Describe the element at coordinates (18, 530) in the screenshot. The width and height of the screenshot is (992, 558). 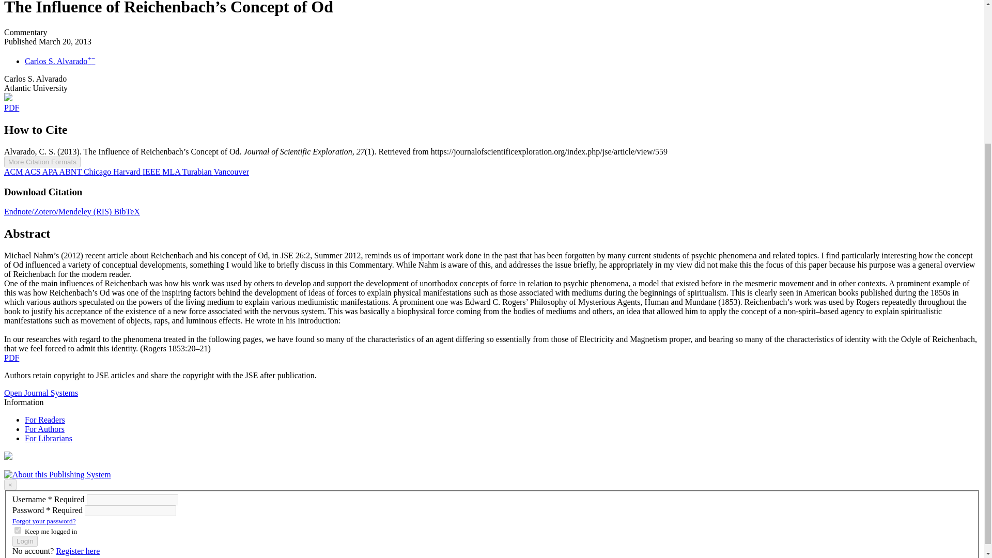
I see `1` at that location.